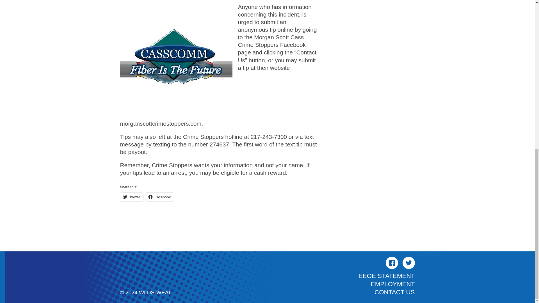 The image size is (539, 303). Describe the element at coordinates (392, 263) in the screenshot. I see `Facebook` at that location.